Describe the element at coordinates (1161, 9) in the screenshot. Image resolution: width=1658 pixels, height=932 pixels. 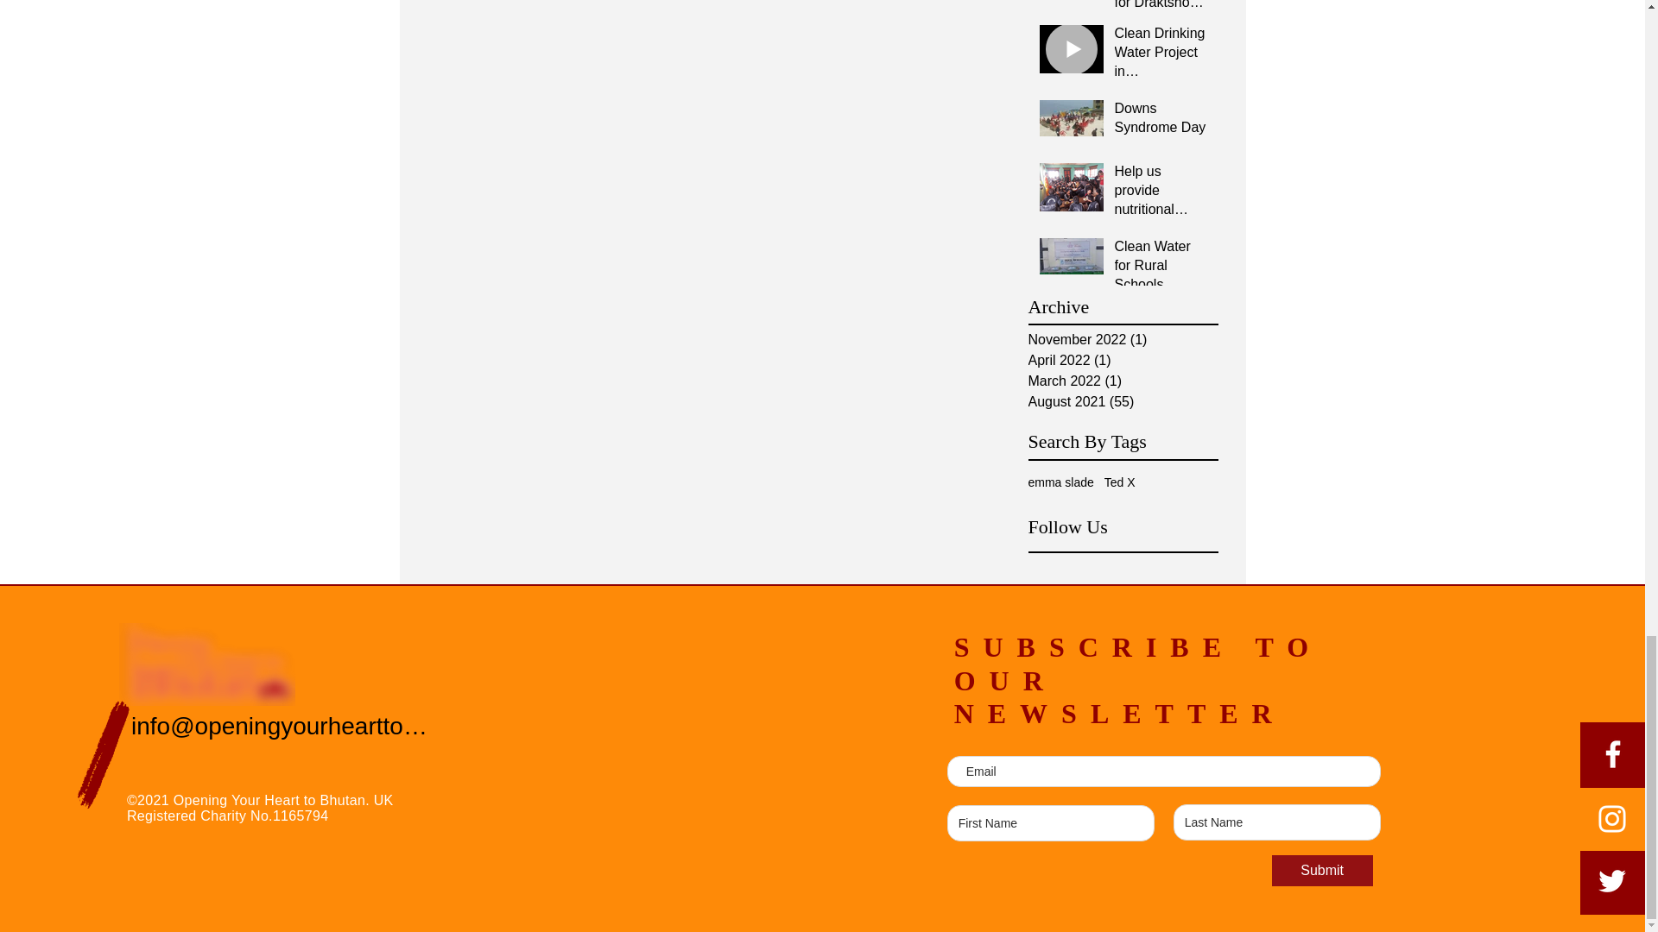
I see `Agricultural Opportunities for Draktsho Students` at that location.